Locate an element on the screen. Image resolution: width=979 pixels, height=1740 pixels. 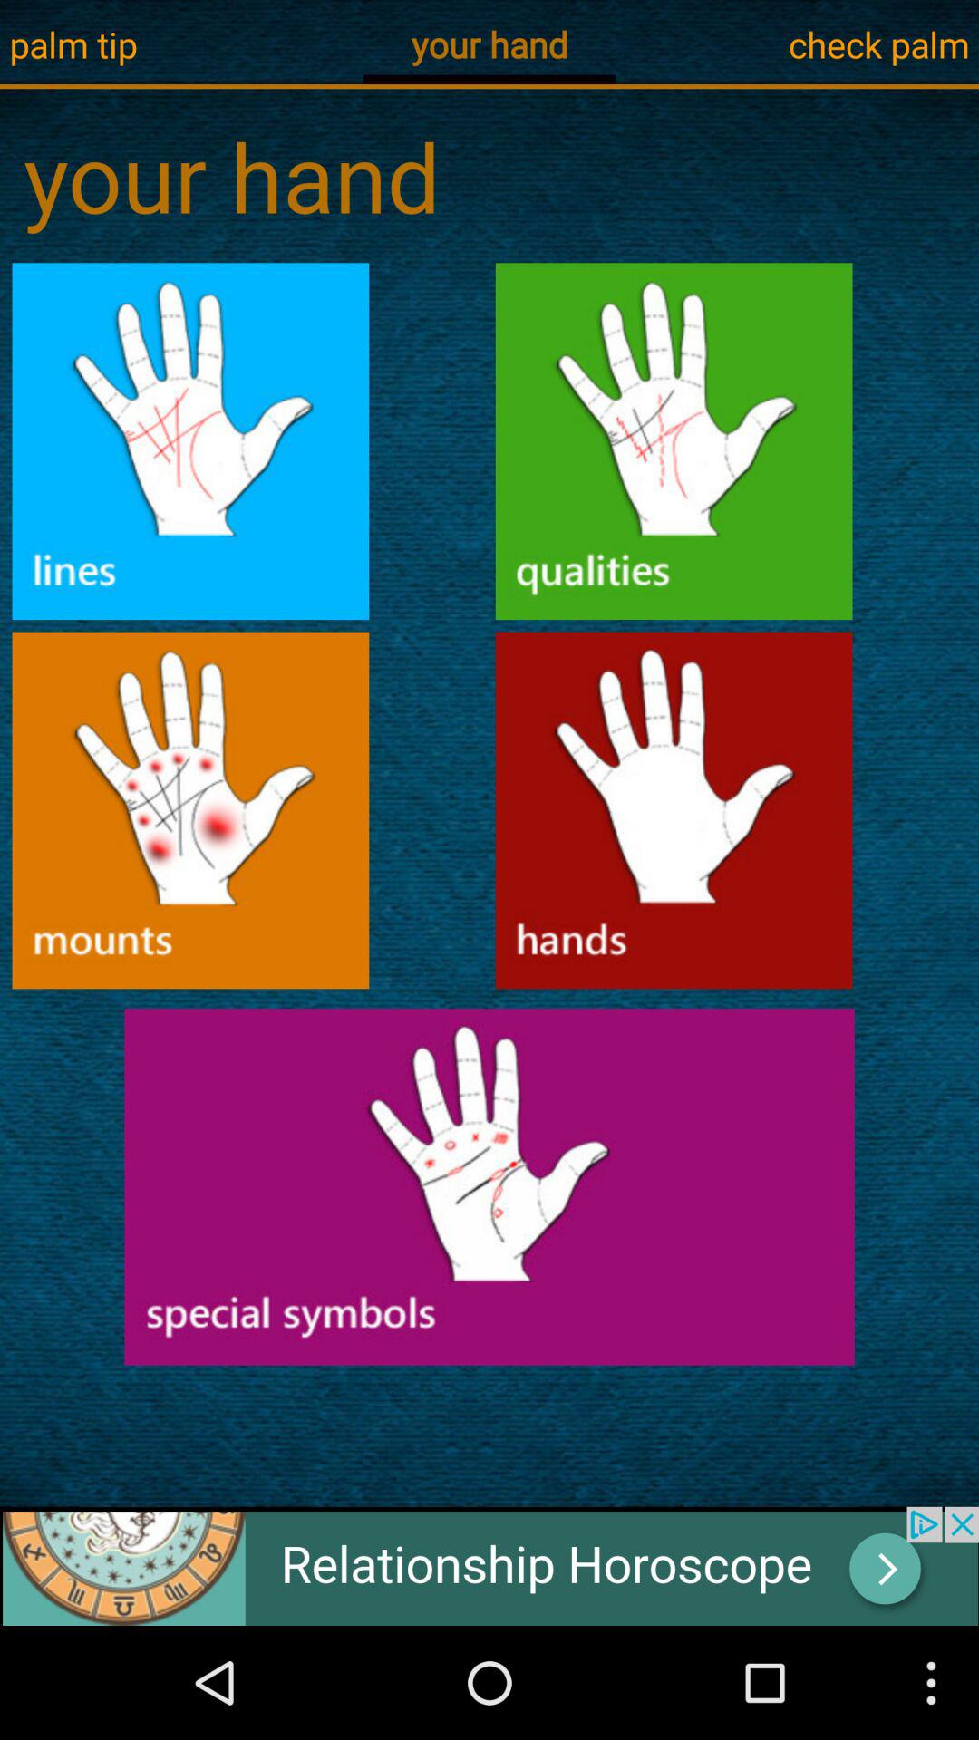
click the hand special symbols is located at coordinates (489, 1187).